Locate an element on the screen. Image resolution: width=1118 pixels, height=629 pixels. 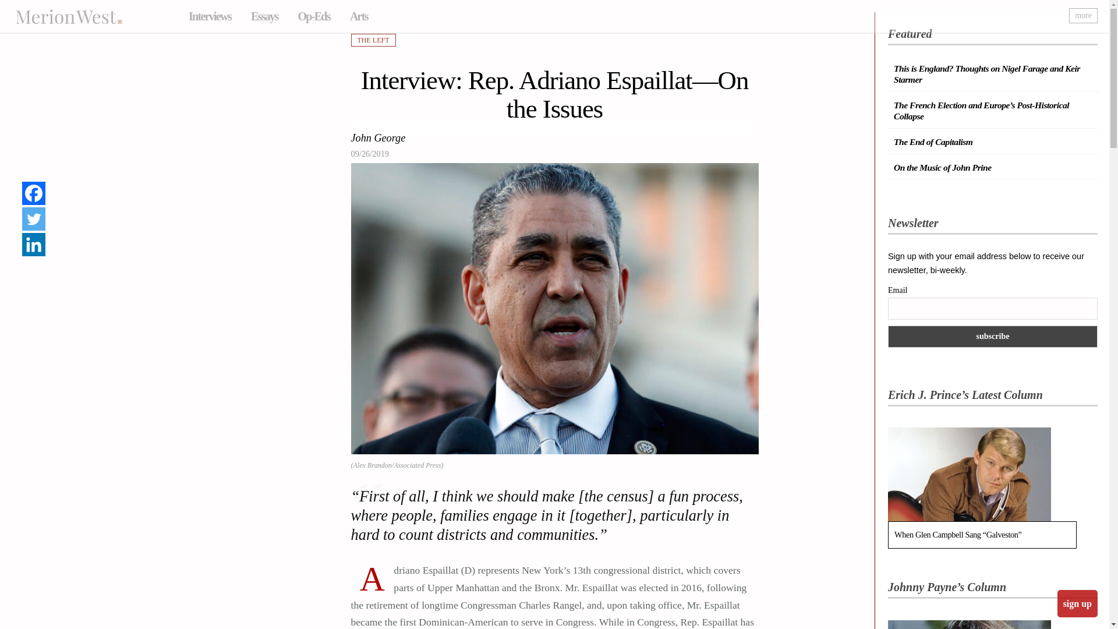
Arts is located at coordinates (359, 16).